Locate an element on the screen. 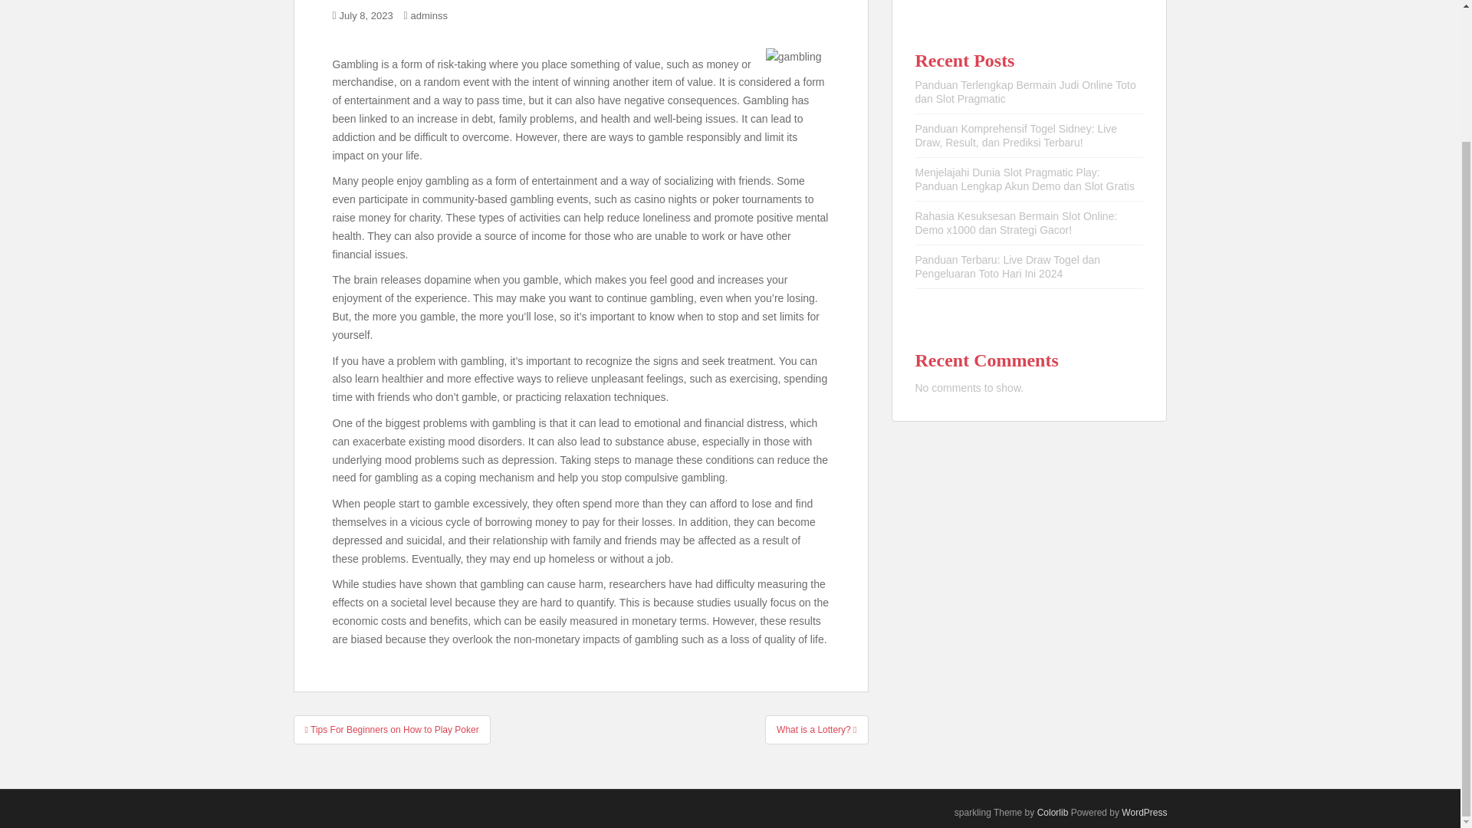 The image size is (1472, 828). Colorlib is located at coordinates (1053, 813).